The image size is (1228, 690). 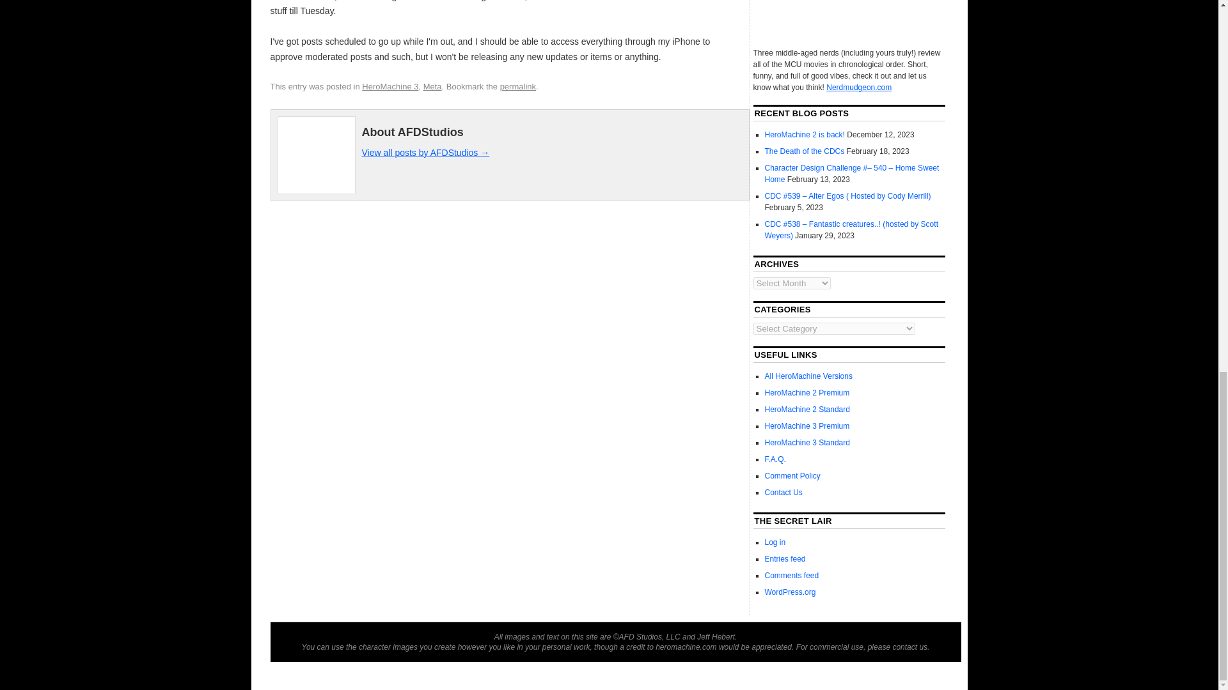 What do you see at coordinates (807, 409) in the screenshot?
I see `HeroMachine 2 Standard` at bounding box center [807, 409].